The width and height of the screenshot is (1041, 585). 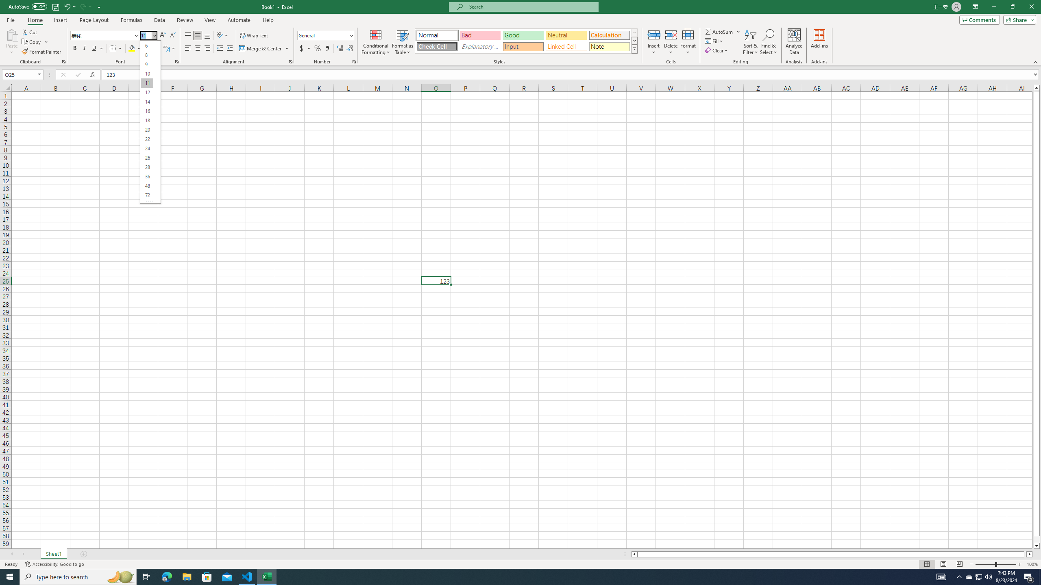 What do you see at coordinates (376, 42) in the screenshot?
I see `Conditional Formatting` at bounding box center [376, 42].